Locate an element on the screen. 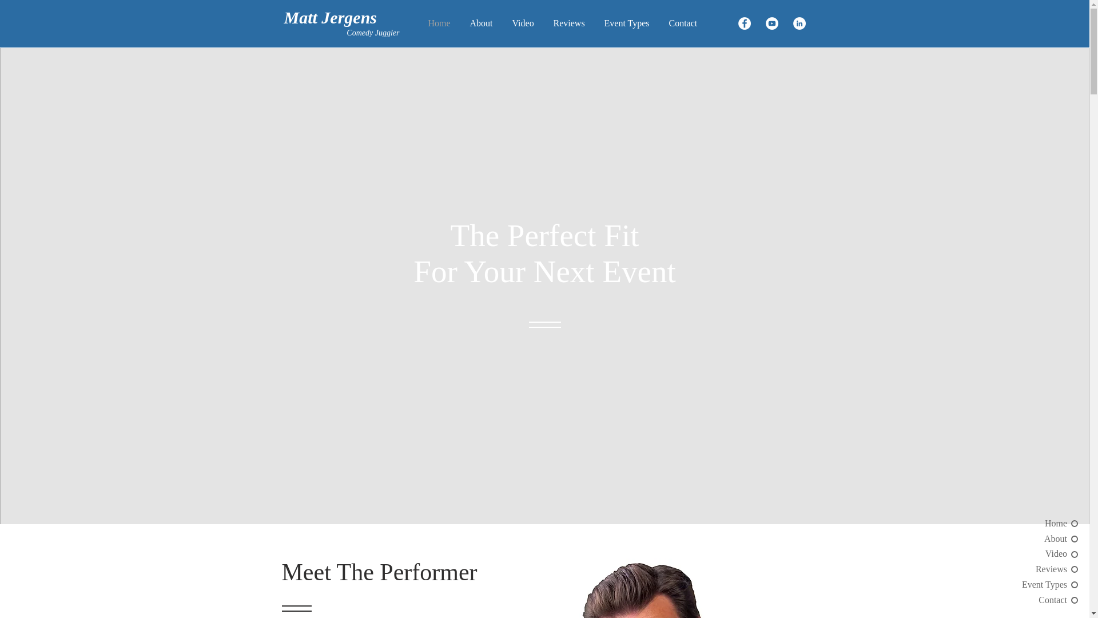 The width and height of the screenshot is (1098, 618). About is located at coordinates (1042, 538).